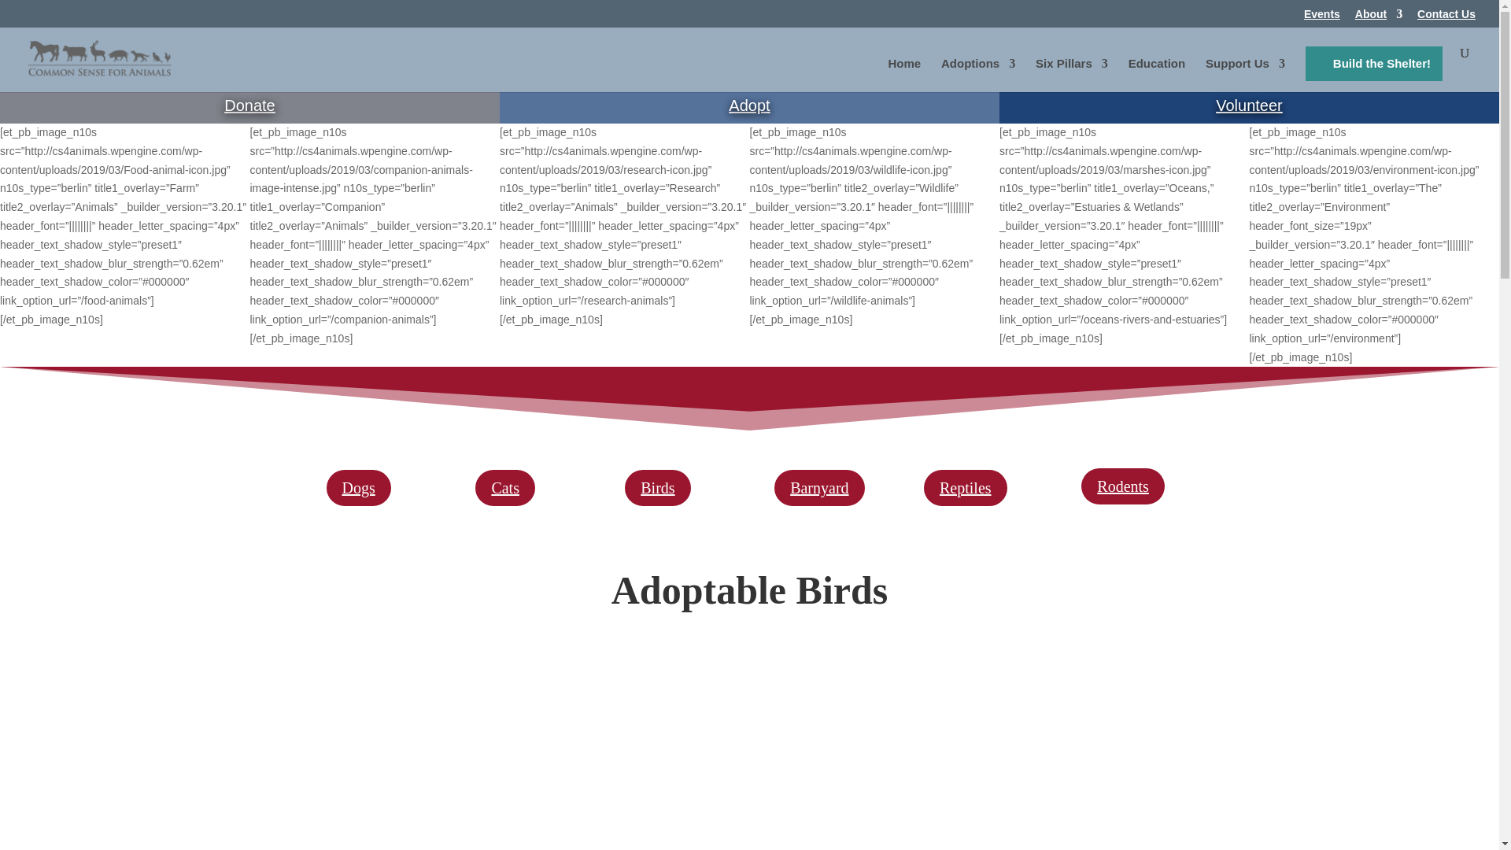 The height and width of the screenshot is (850, 1511). I want to click on About, so click(1379, 17).